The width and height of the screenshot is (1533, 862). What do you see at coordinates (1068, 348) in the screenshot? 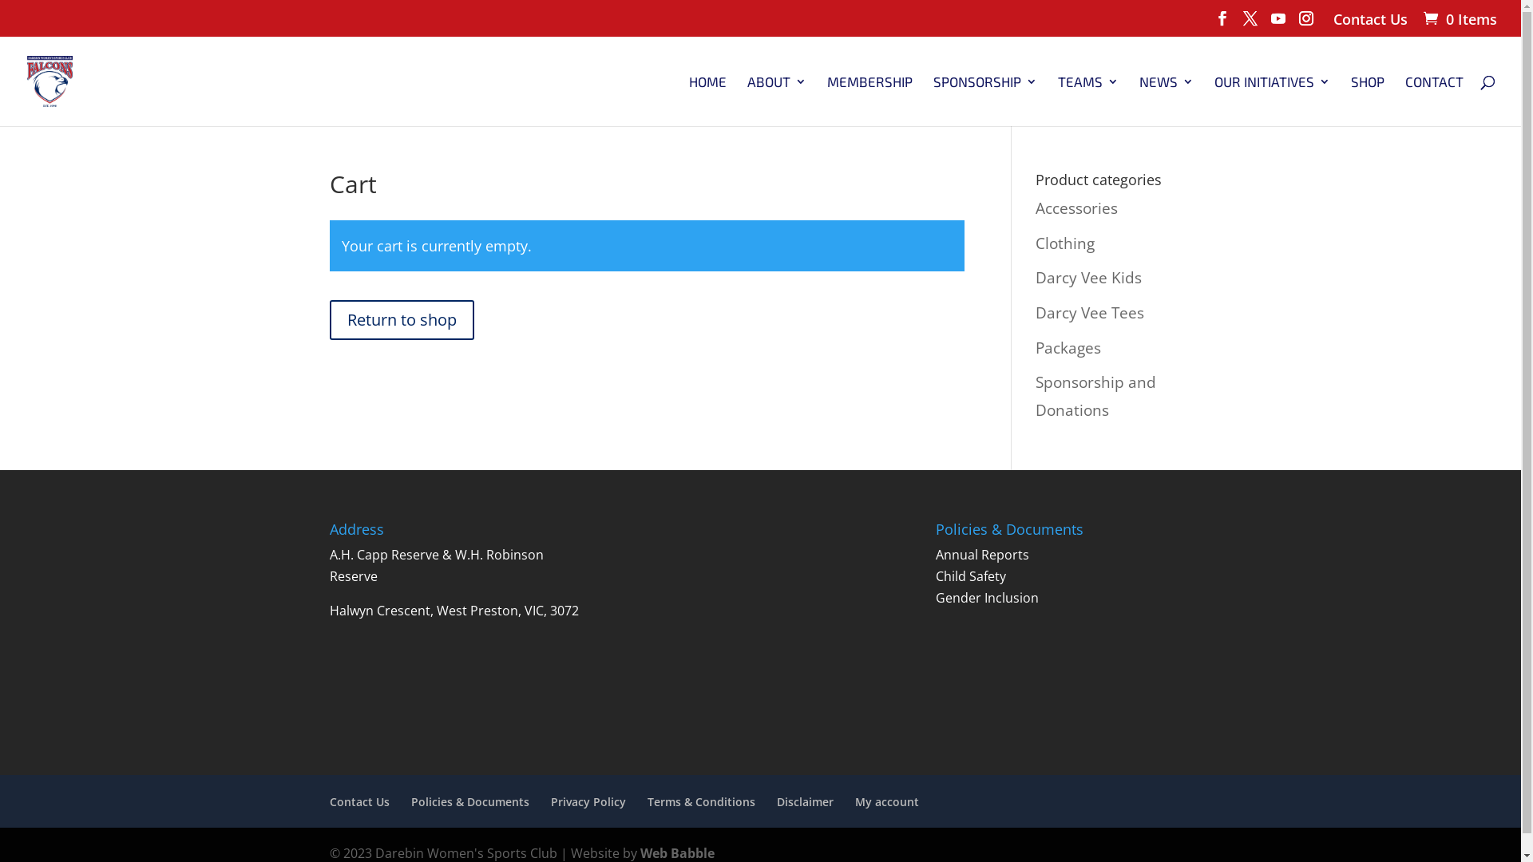
I see `Packages` at bounding box center [1068, 348].